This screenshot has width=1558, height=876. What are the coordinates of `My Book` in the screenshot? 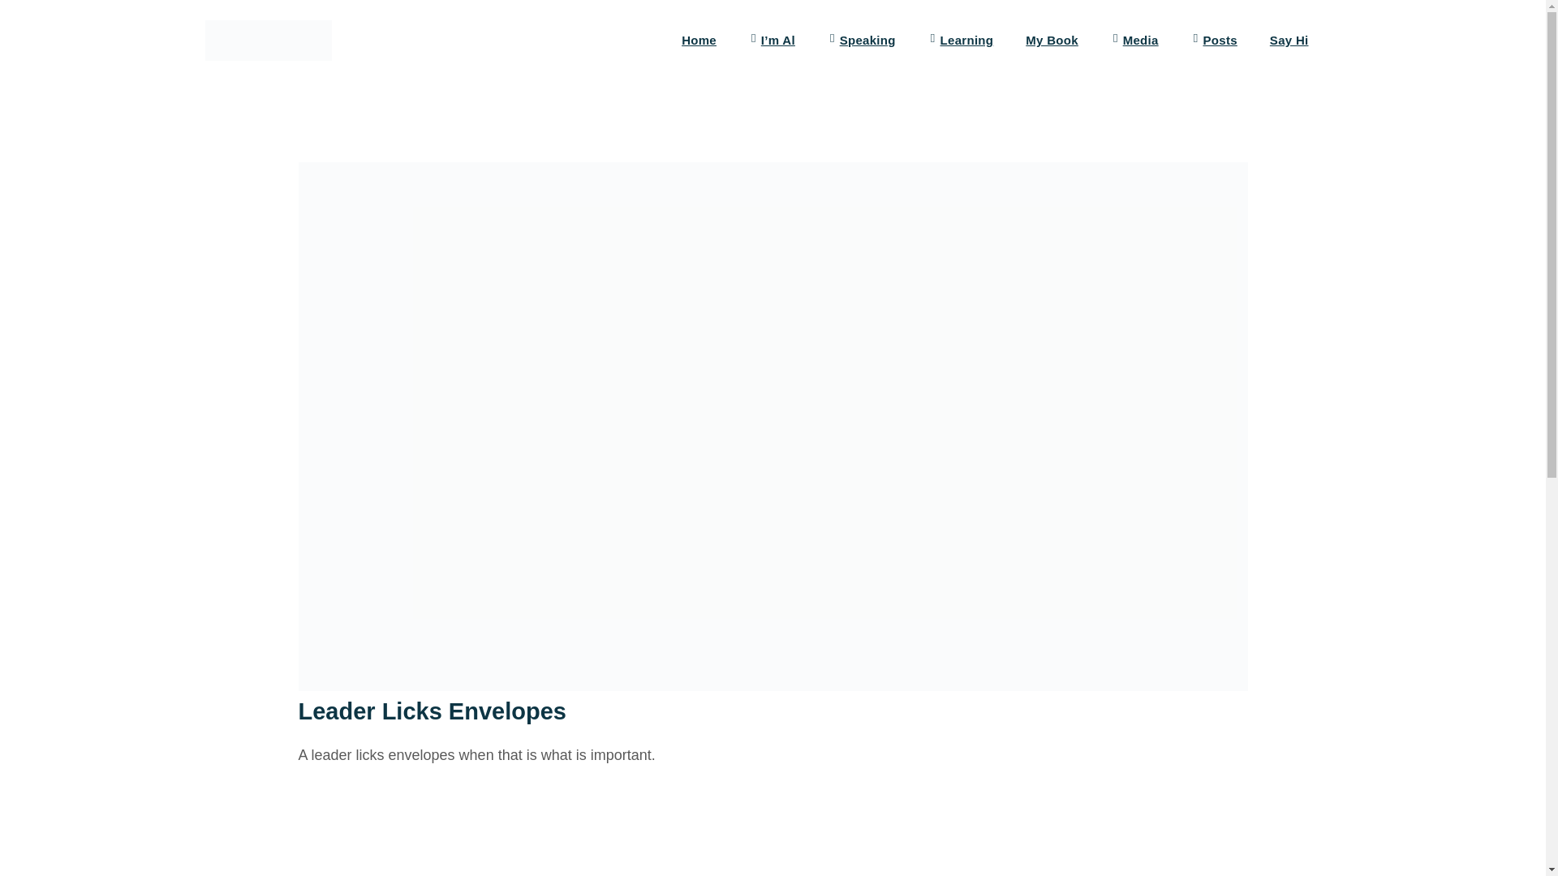 It's located at (1052, 41).